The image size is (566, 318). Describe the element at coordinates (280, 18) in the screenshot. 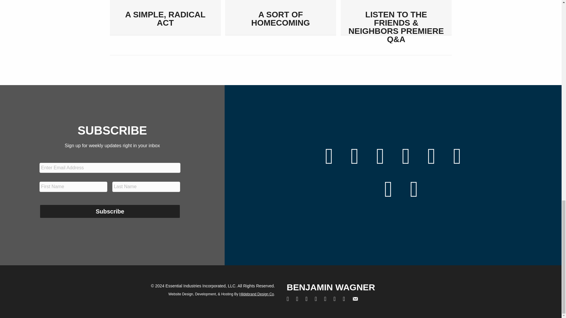

I see `A Sort Of Homecoming` at that location.